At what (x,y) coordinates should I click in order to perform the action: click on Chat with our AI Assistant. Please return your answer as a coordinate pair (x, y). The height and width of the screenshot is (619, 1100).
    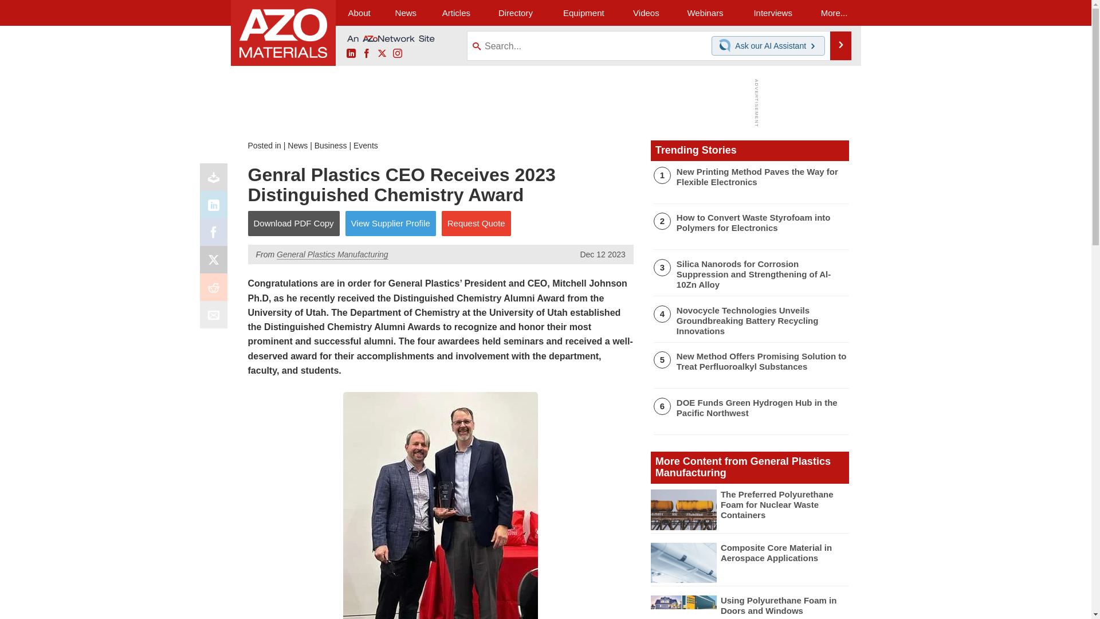
    Looking at the image, I should click on (726, 46).